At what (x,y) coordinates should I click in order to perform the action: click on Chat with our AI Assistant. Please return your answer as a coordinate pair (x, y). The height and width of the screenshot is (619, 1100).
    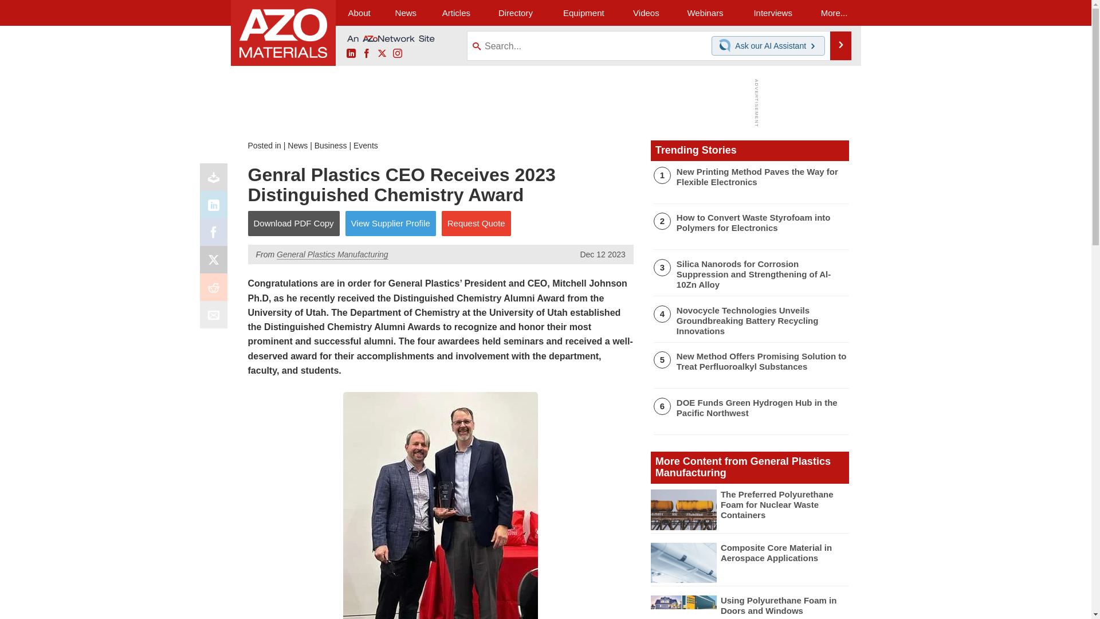
    Looking at the image, I should click on (726, 46).